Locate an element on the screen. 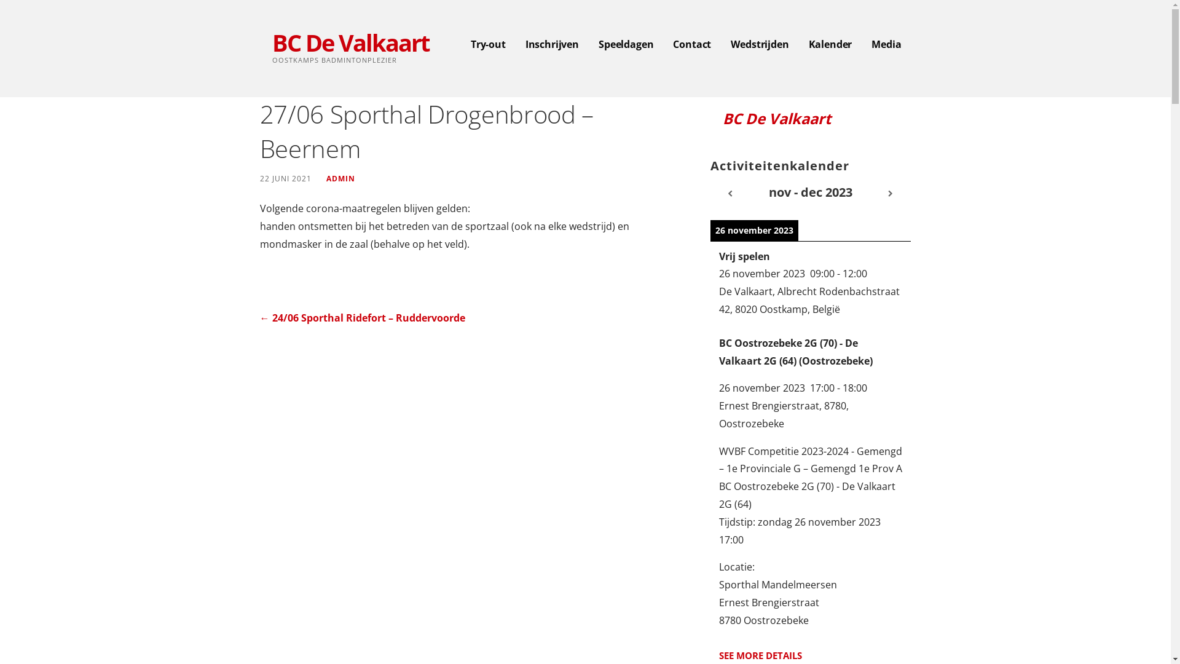  Contact is located at coordinates (692, 45).